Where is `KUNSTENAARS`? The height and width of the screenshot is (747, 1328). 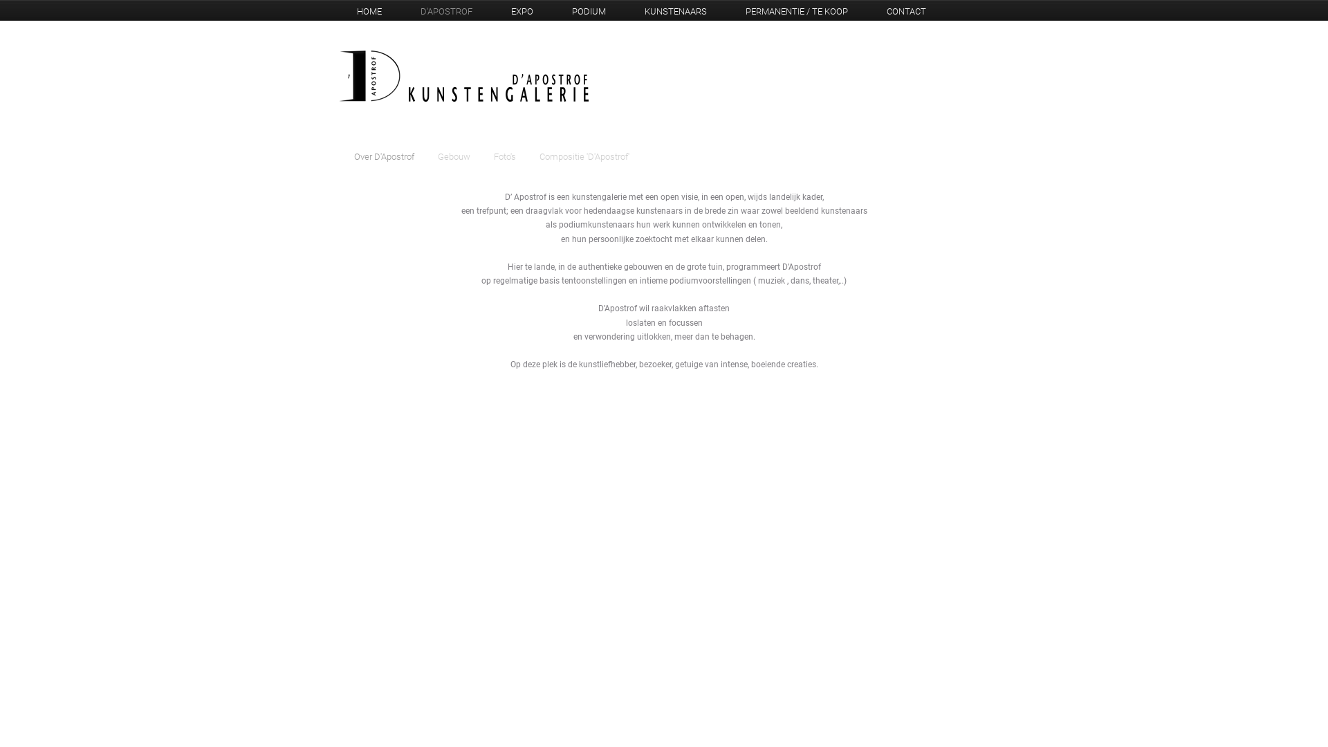 KUNSTENAARS is located at coordinates (676, 11).